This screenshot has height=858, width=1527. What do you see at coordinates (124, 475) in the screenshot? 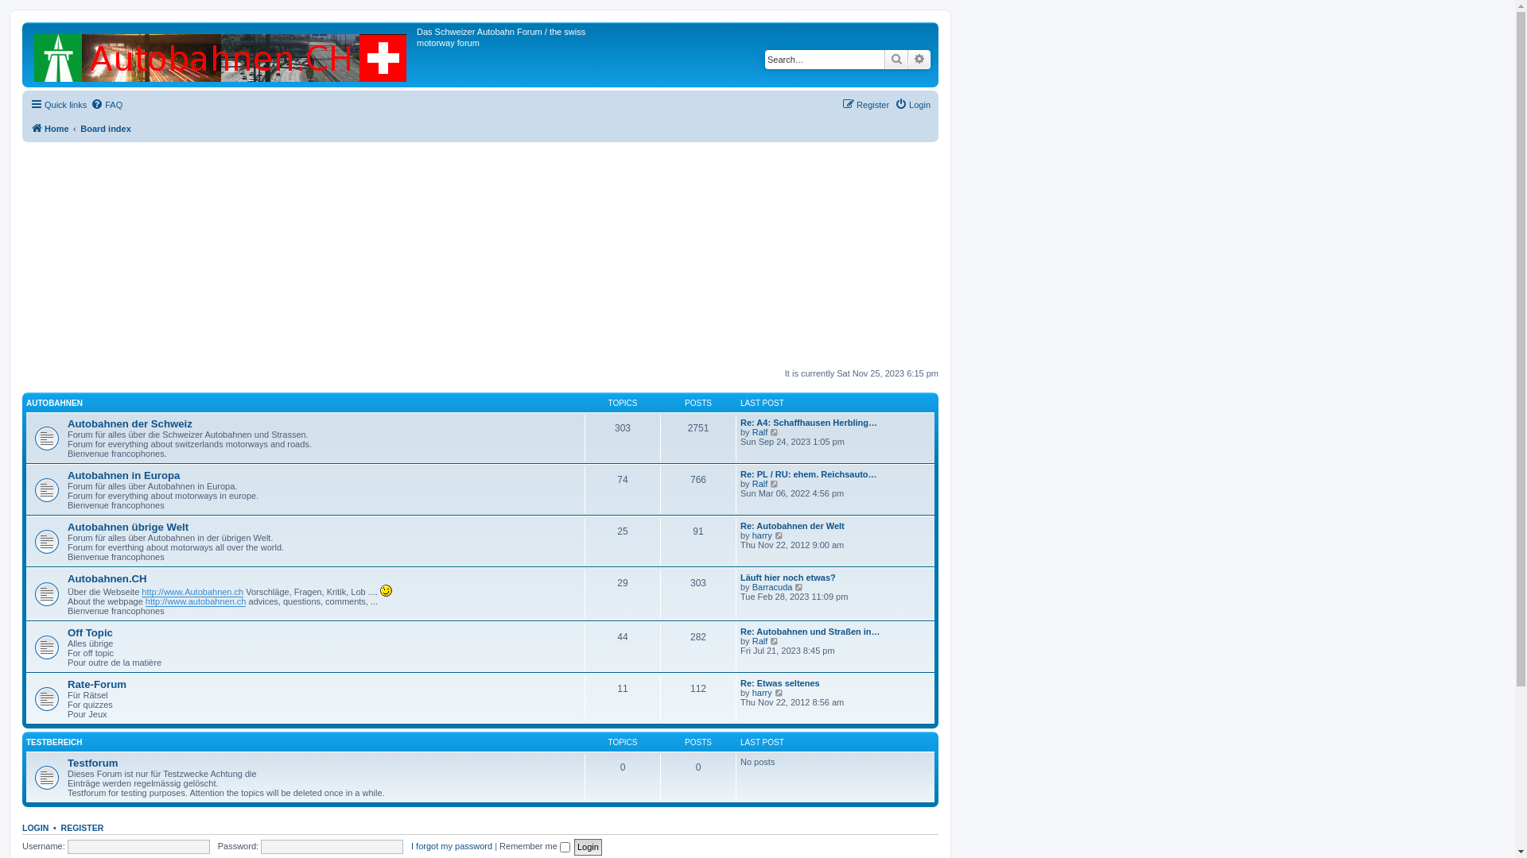
I see `Autobahnen in Europa` at bounding box center [124, 475].